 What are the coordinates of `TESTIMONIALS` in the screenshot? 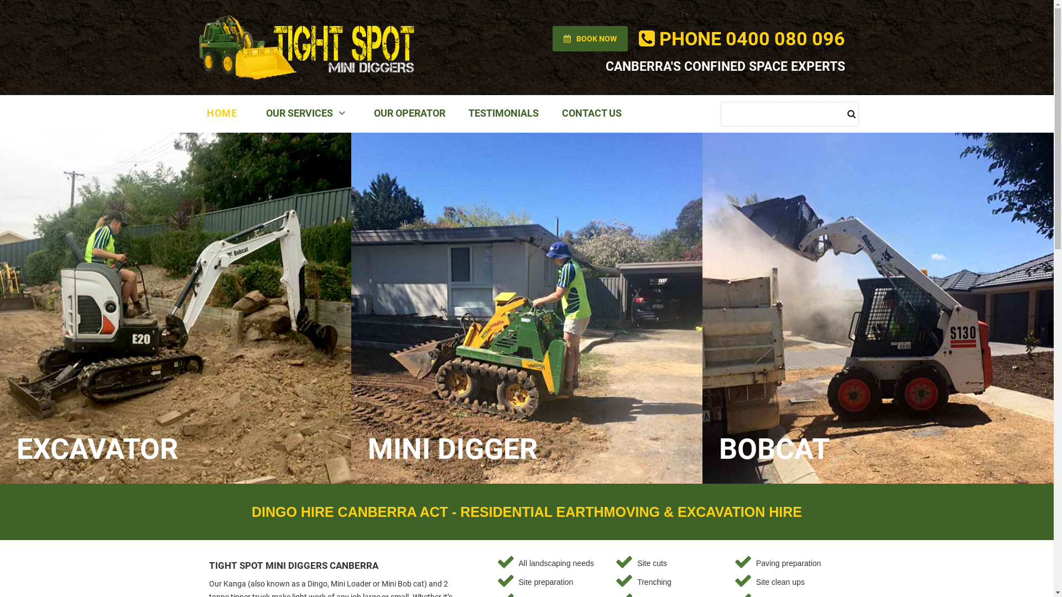 It's located at (503, 114).